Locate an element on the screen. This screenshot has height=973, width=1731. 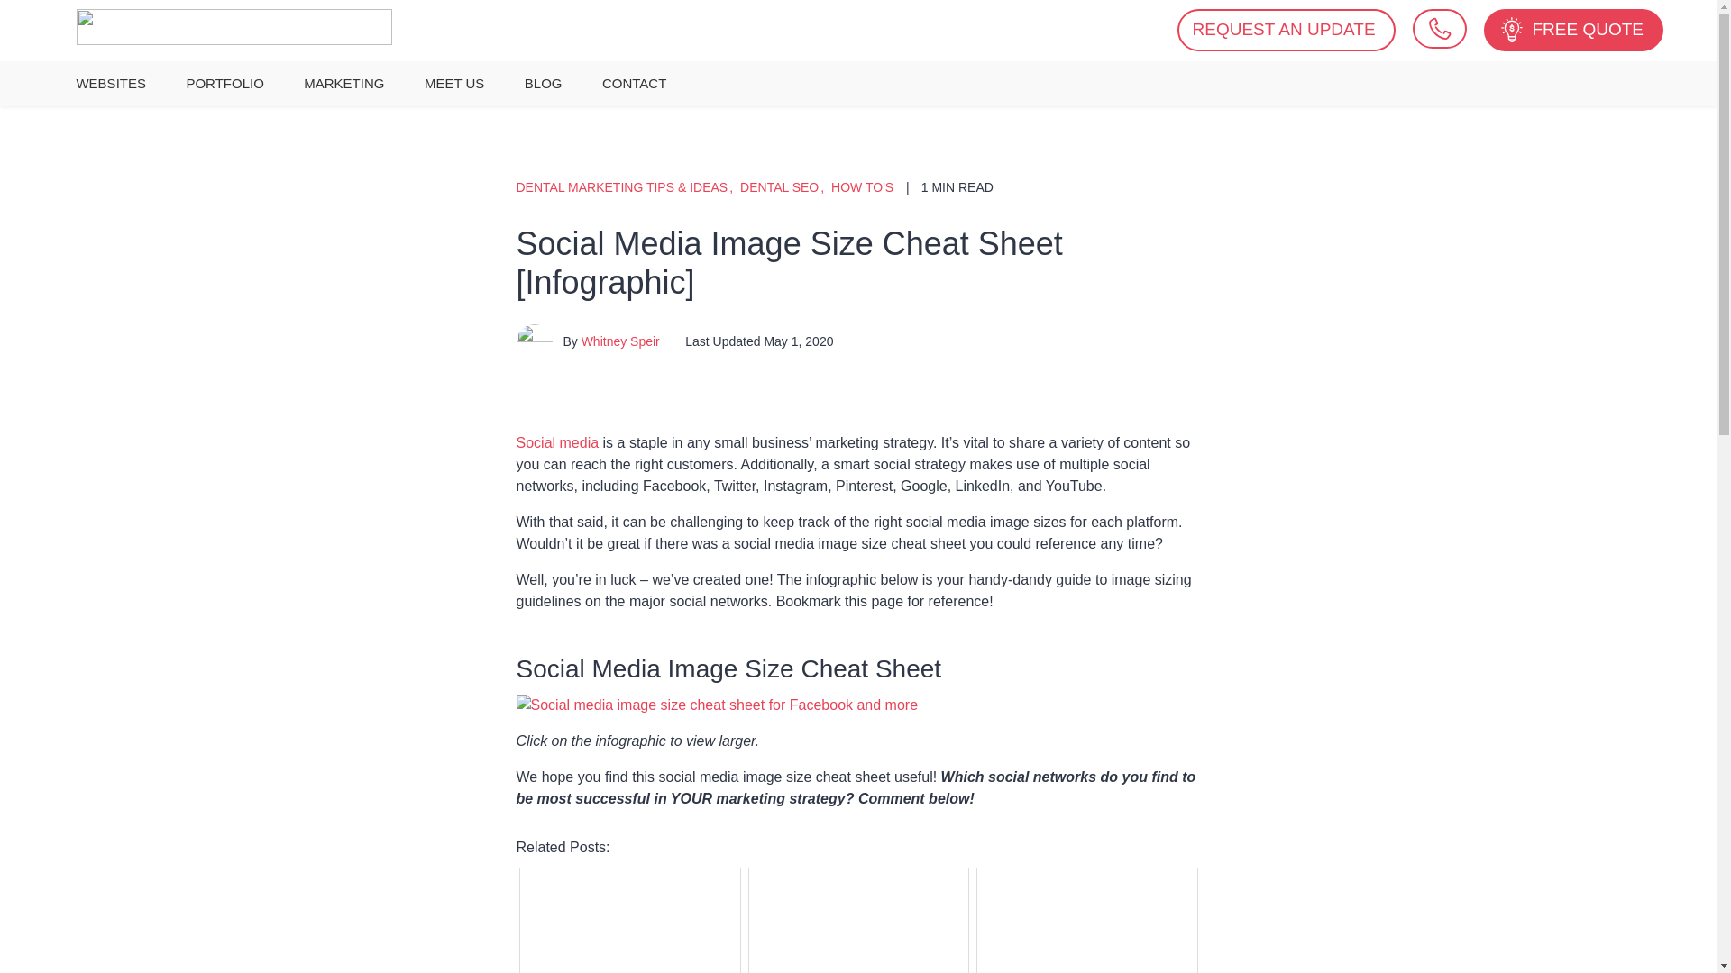
WEBSITES is located at coordinates (110, 83).